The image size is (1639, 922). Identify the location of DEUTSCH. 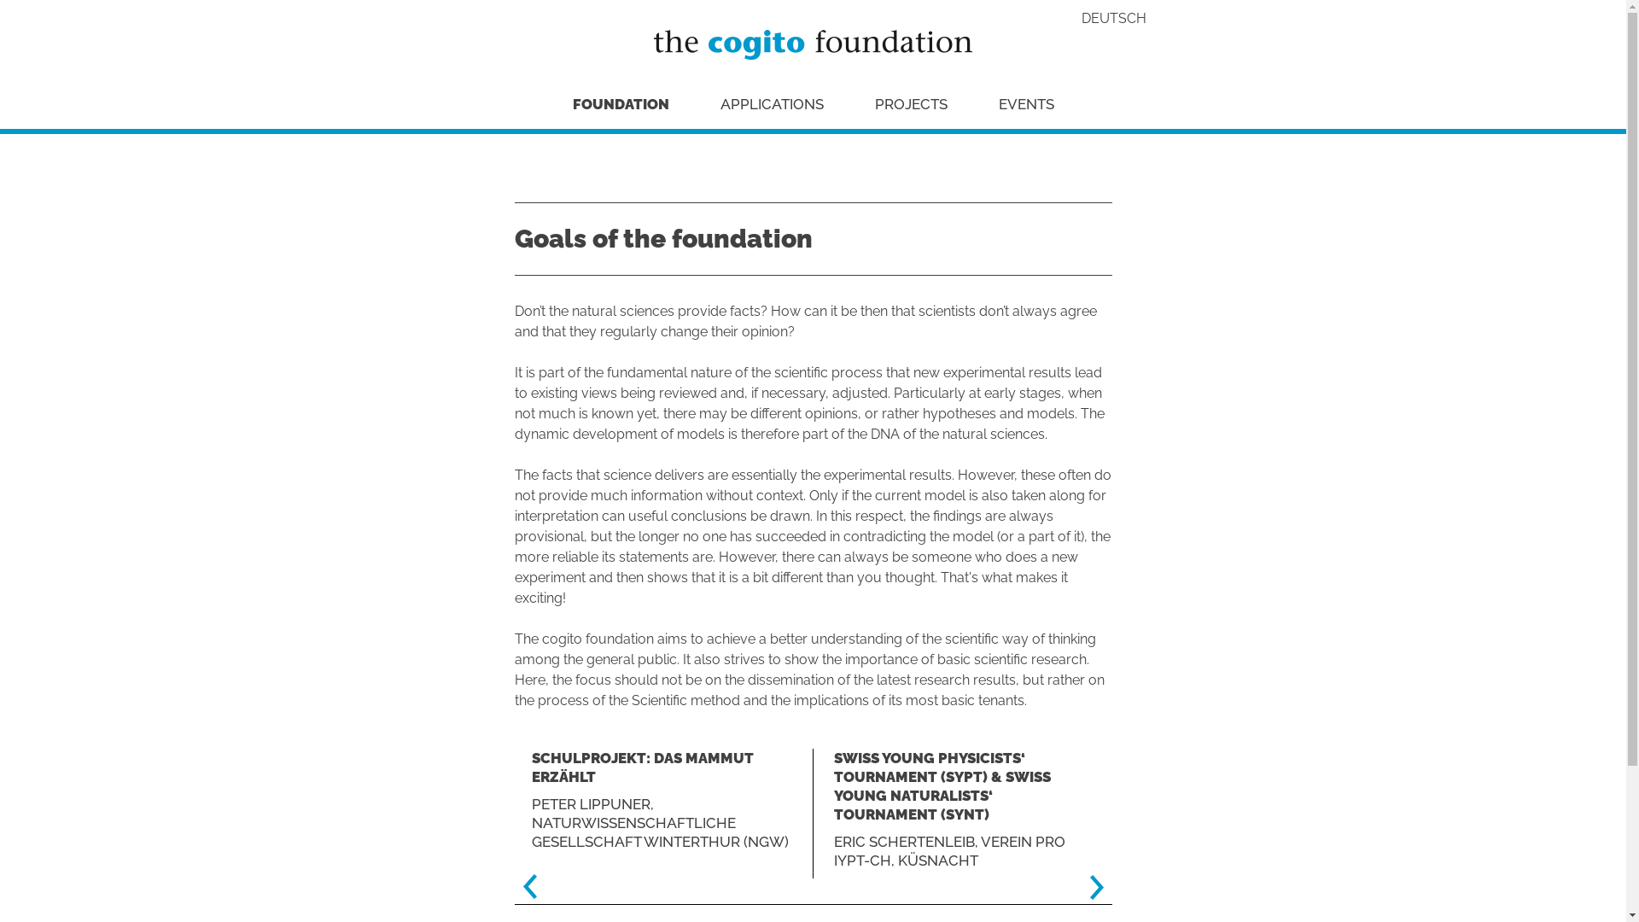
(1113, 19).